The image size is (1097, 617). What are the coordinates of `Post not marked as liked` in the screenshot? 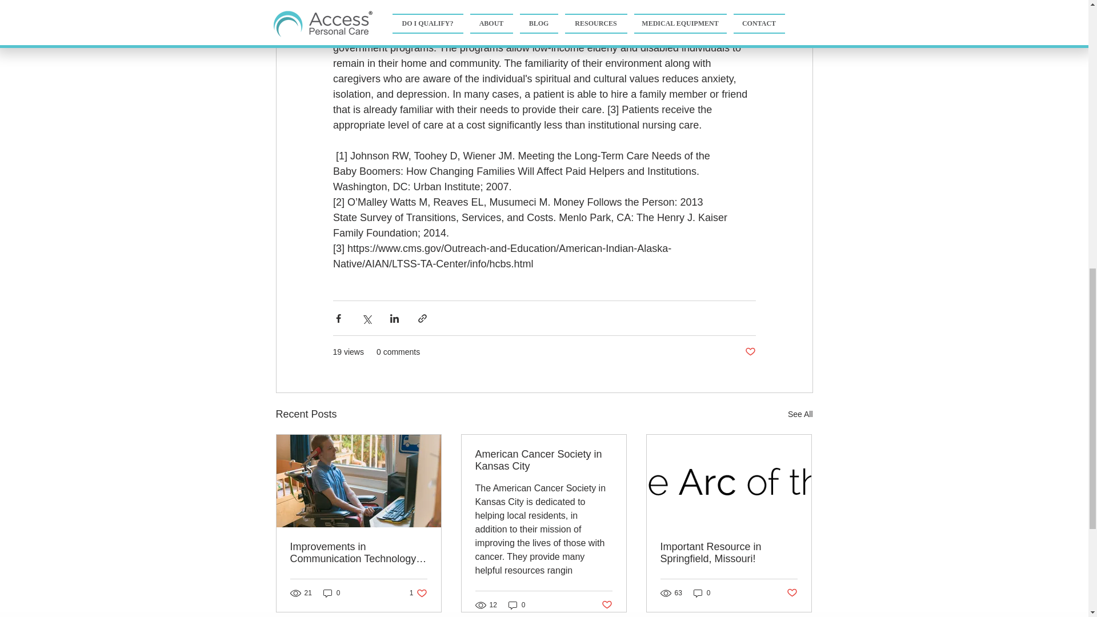 It's located at (800, 414).